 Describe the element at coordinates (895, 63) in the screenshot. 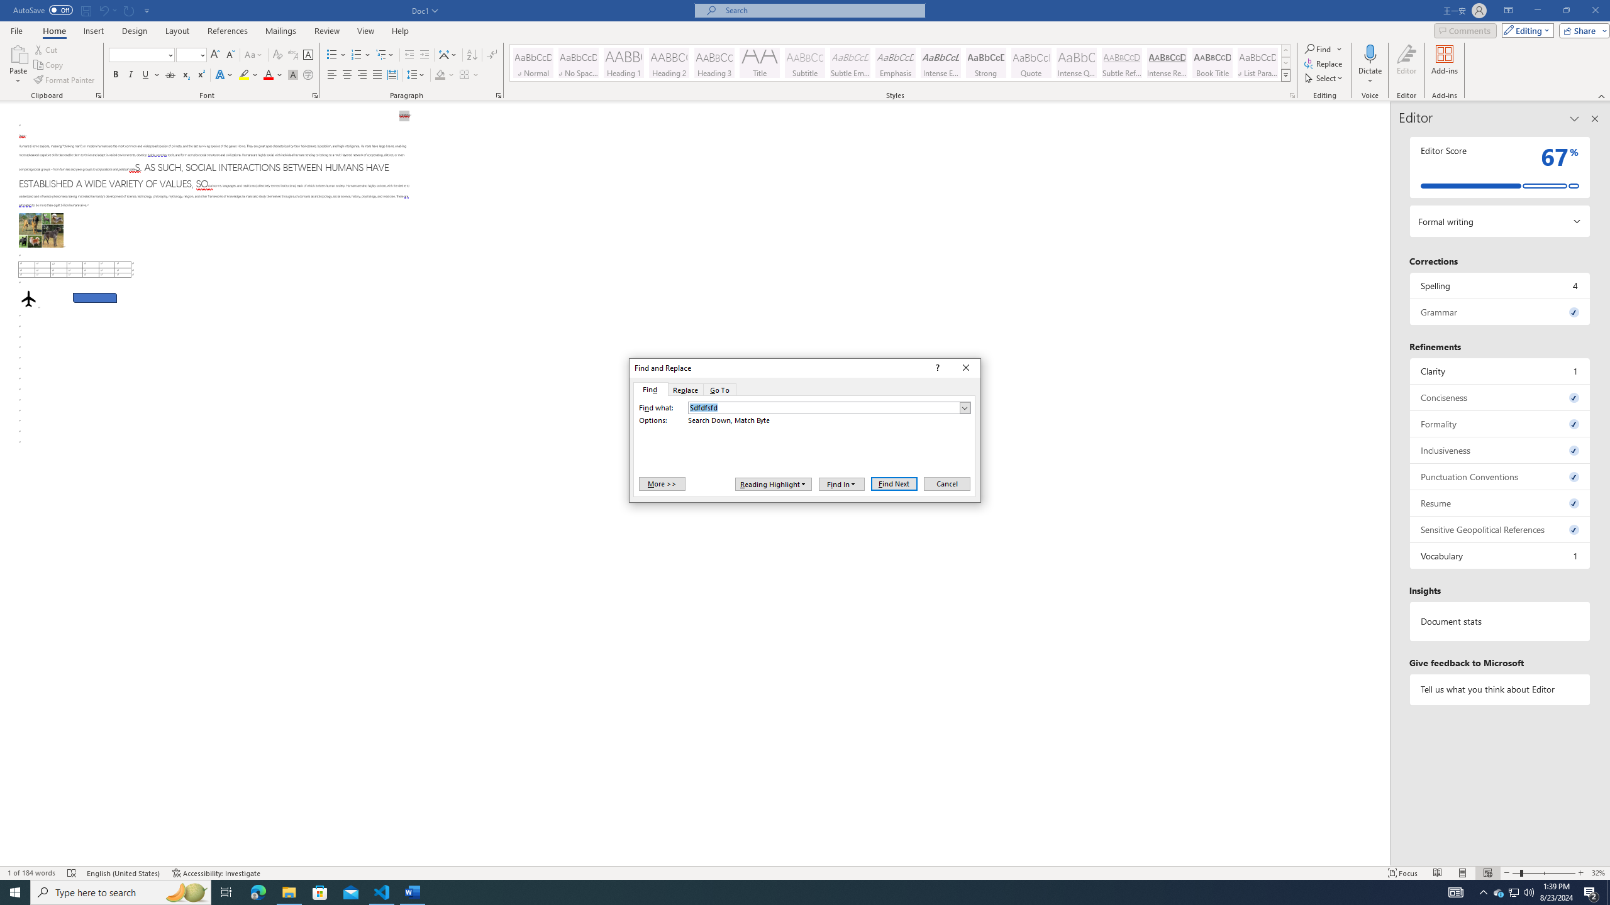

I see `Emphasis` at that location.